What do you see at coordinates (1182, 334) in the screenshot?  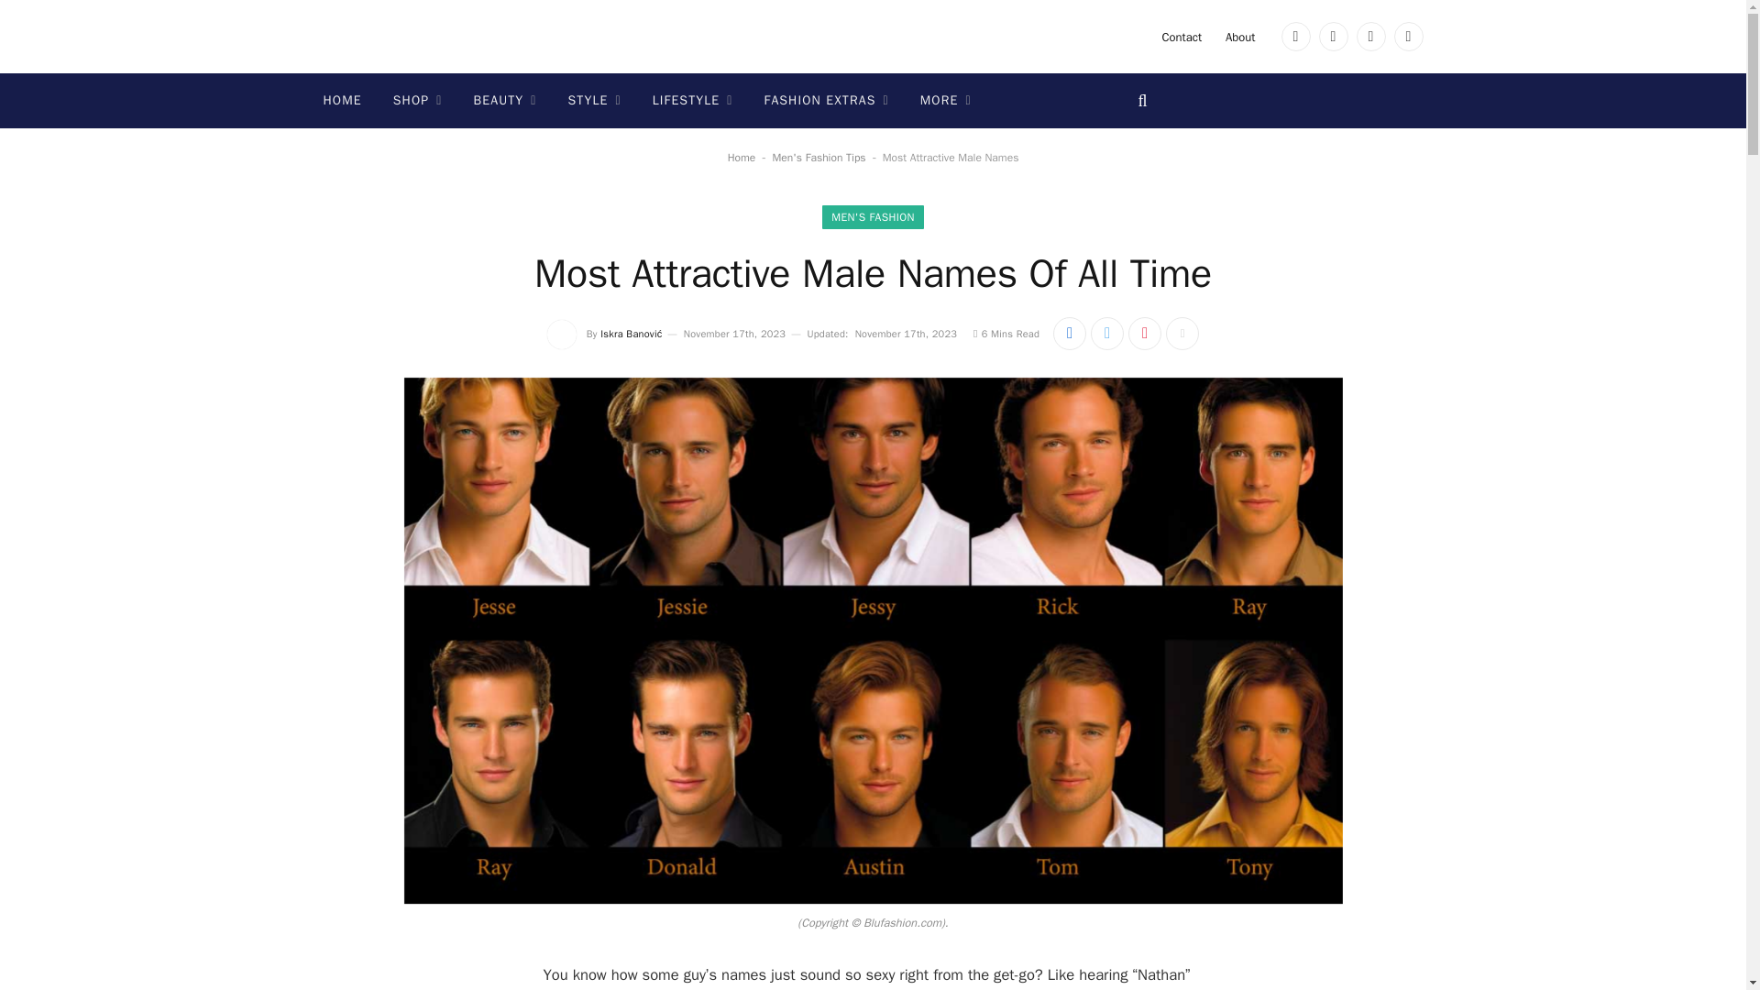 I see `Show More Social Sharing` at bounding box center [1182, 334].